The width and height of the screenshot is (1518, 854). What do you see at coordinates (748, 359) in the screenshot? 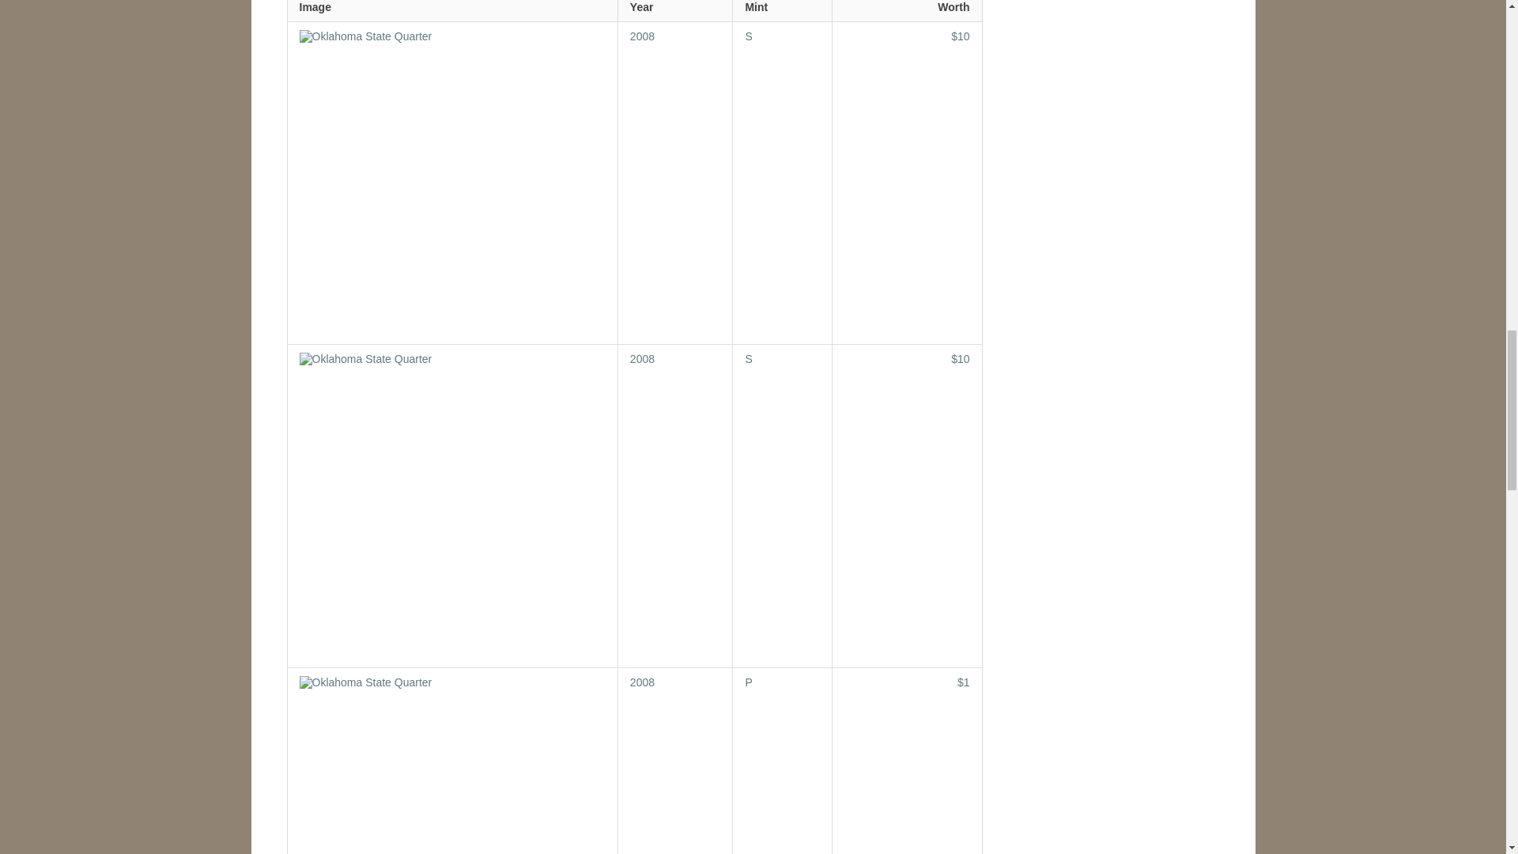
I see `S` at bounding box center [748, 359].